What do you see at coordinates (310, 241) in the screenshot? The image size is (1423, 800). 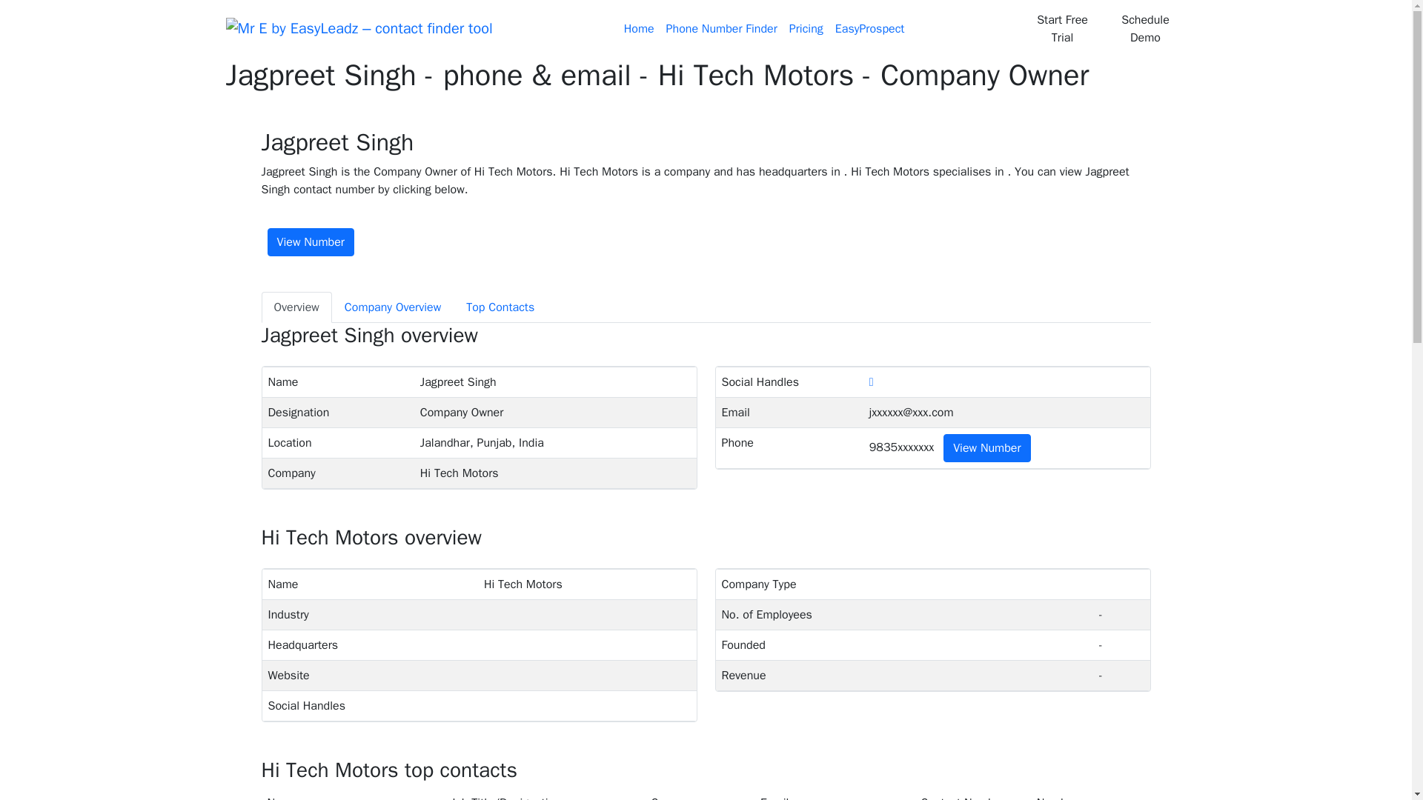 I see `View Number` at bounding box center [310, 241].